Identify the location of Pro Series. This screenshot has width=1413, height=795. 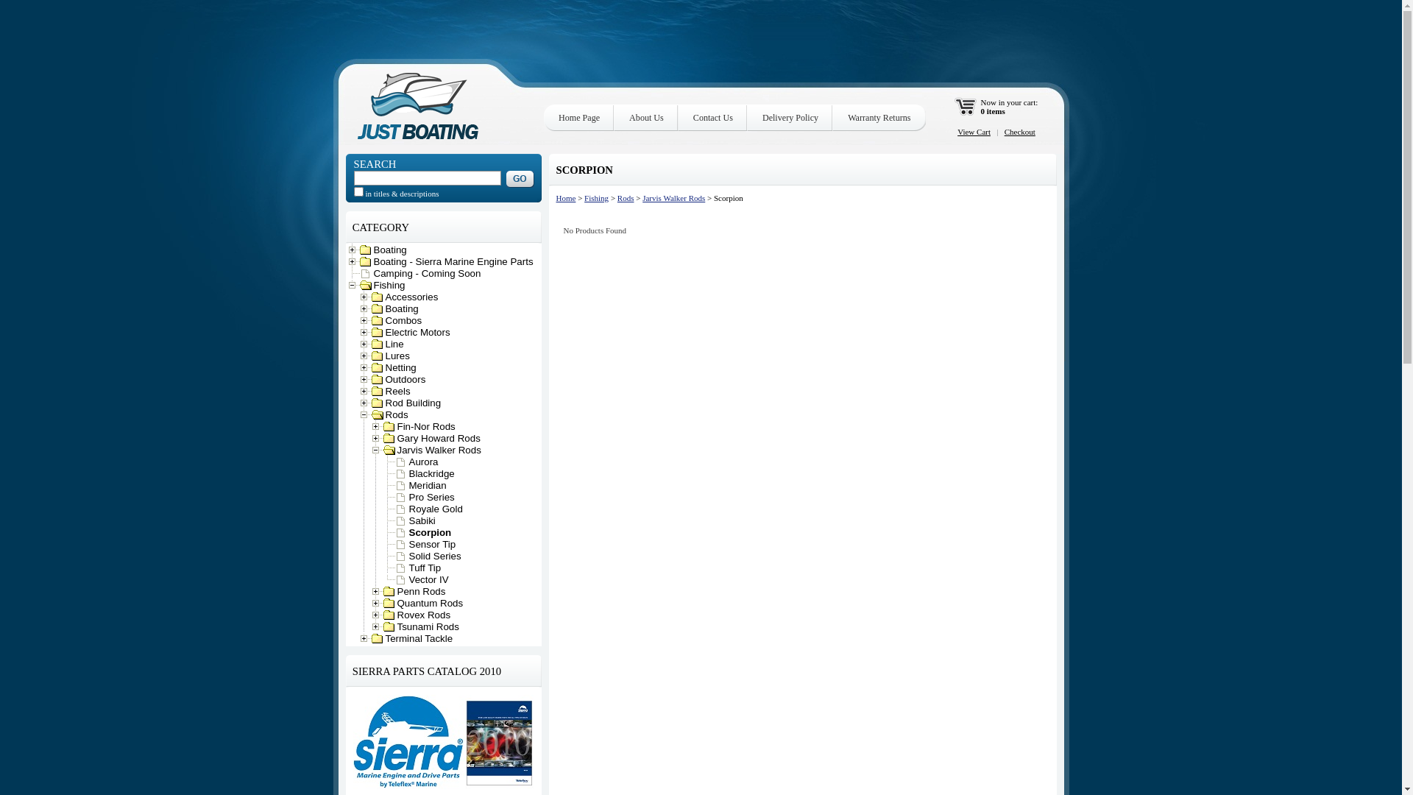
(430, 498).